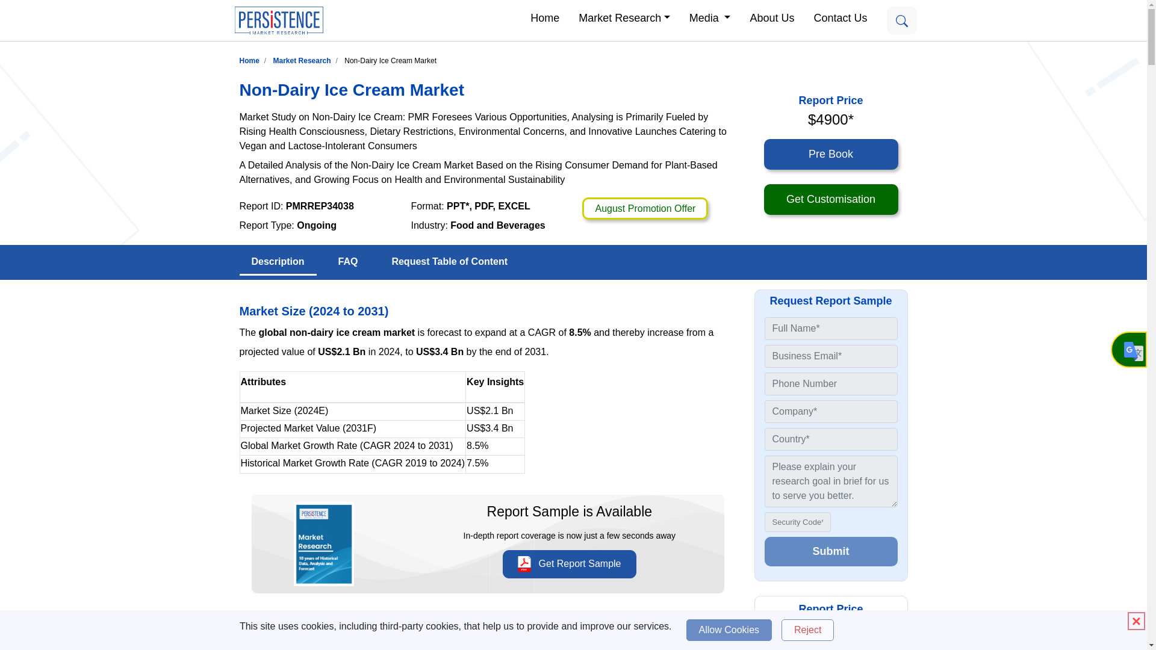 Image resolution: width=1156 pixels, height=650 pixels. I want to click on Persistence Market Report, so click(249, 60).